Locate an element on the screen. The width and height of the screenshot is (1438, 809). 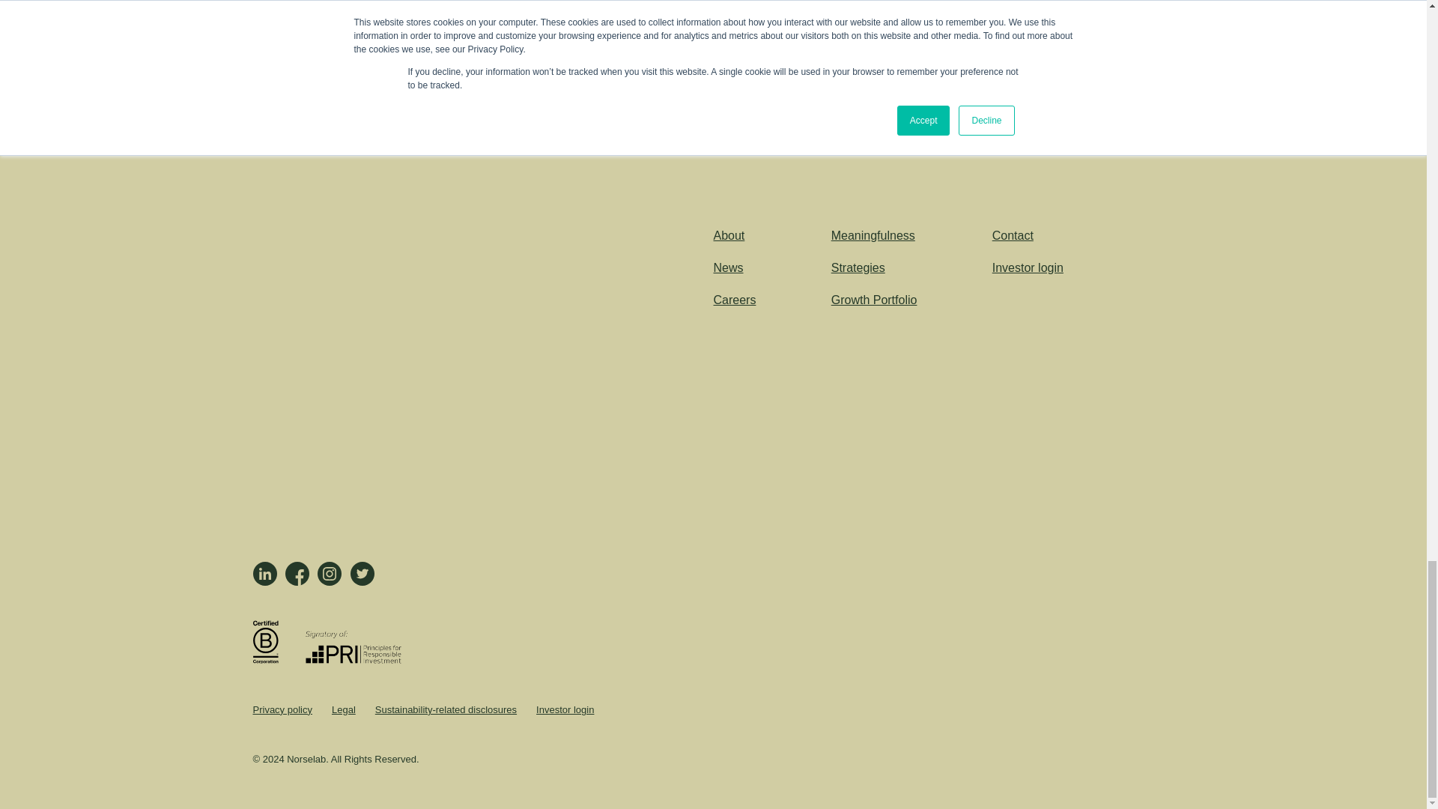
LinkedIn is located at coordinates (265, 573).